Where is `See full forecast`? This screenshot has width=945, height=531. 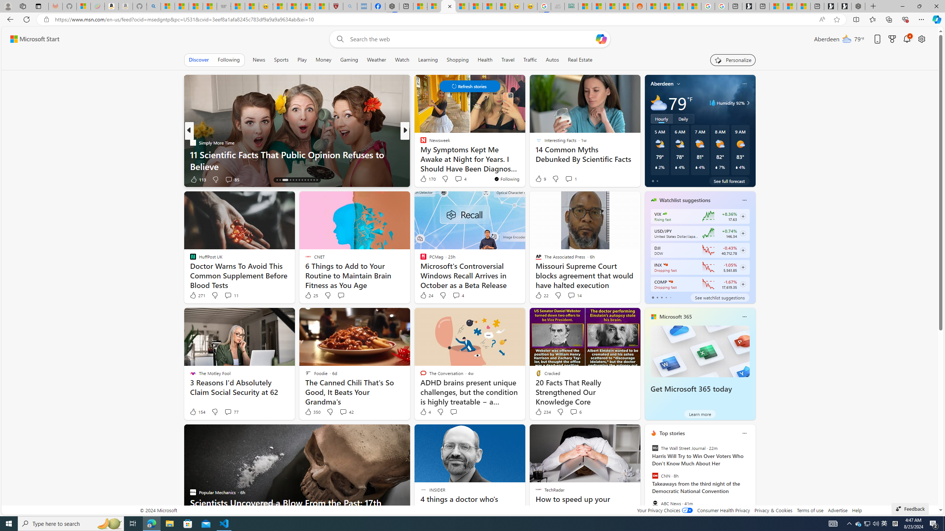 See full forecast is located at coordinates (729, 181).